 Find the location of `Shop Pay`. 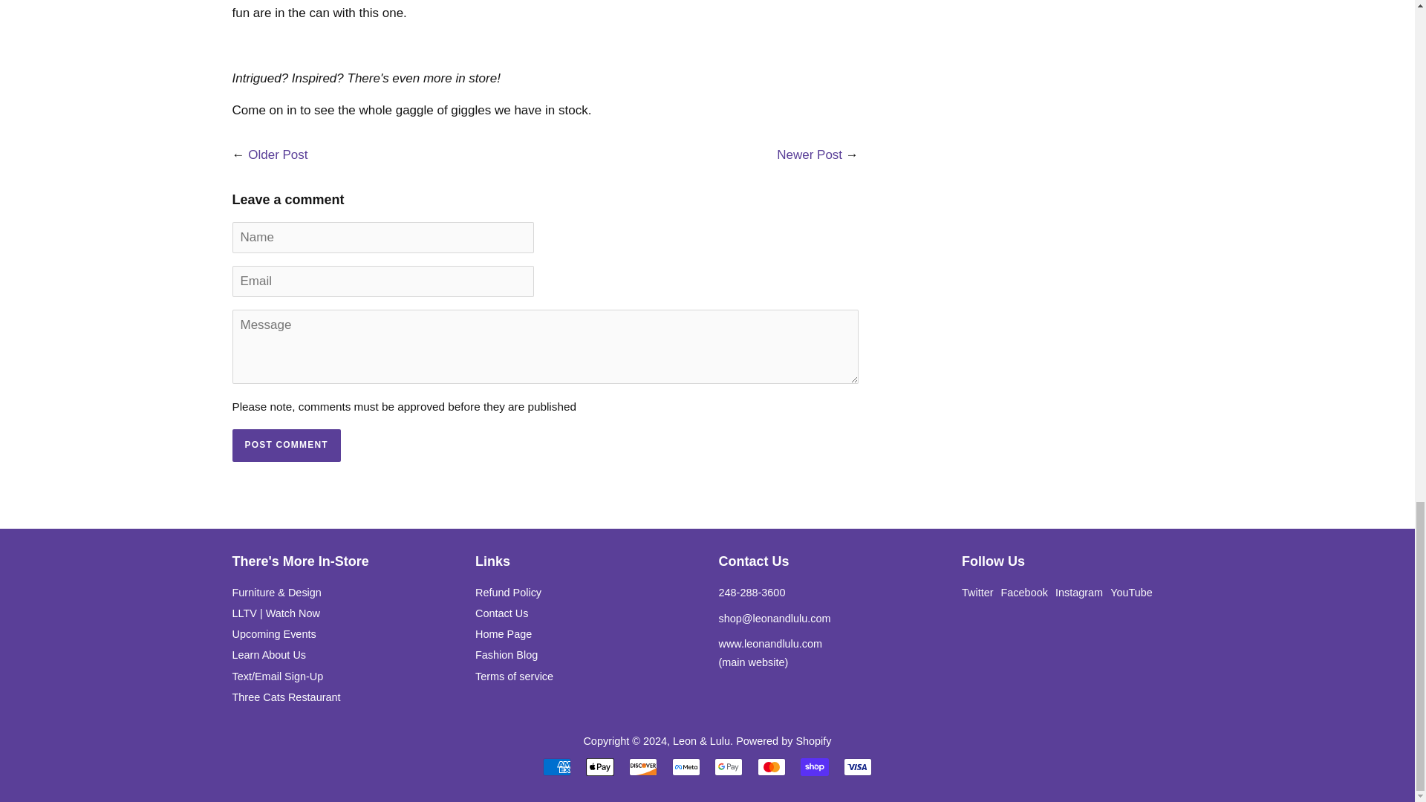

Shop Pay is located at coordinates (814, 766).